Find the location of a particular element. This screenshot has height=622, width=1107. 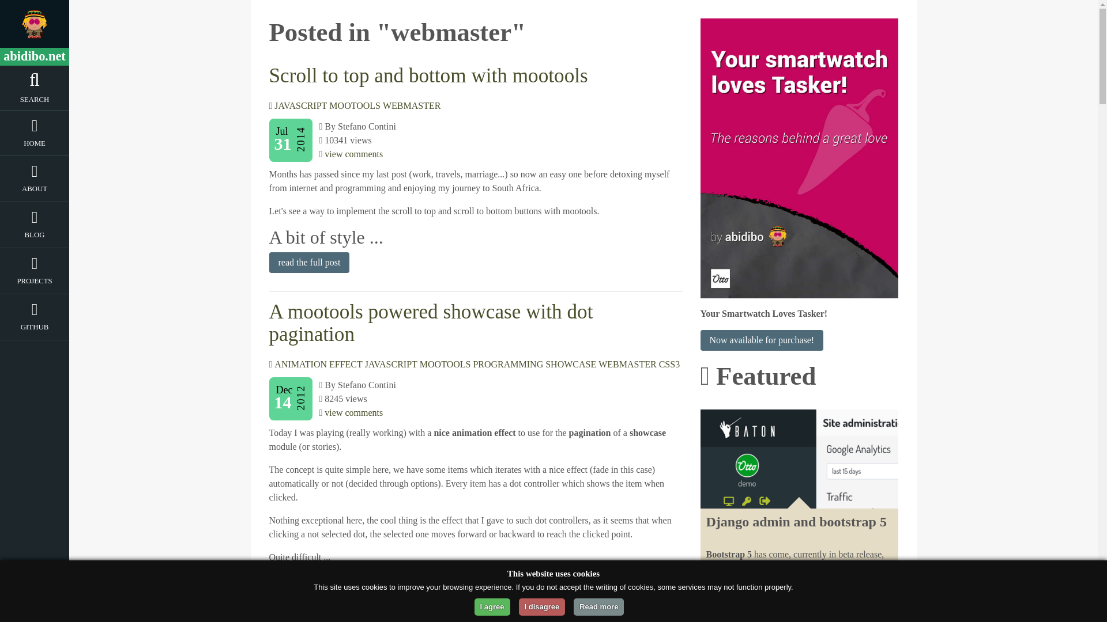

ANIMATION is located at coordinates (300, 364).